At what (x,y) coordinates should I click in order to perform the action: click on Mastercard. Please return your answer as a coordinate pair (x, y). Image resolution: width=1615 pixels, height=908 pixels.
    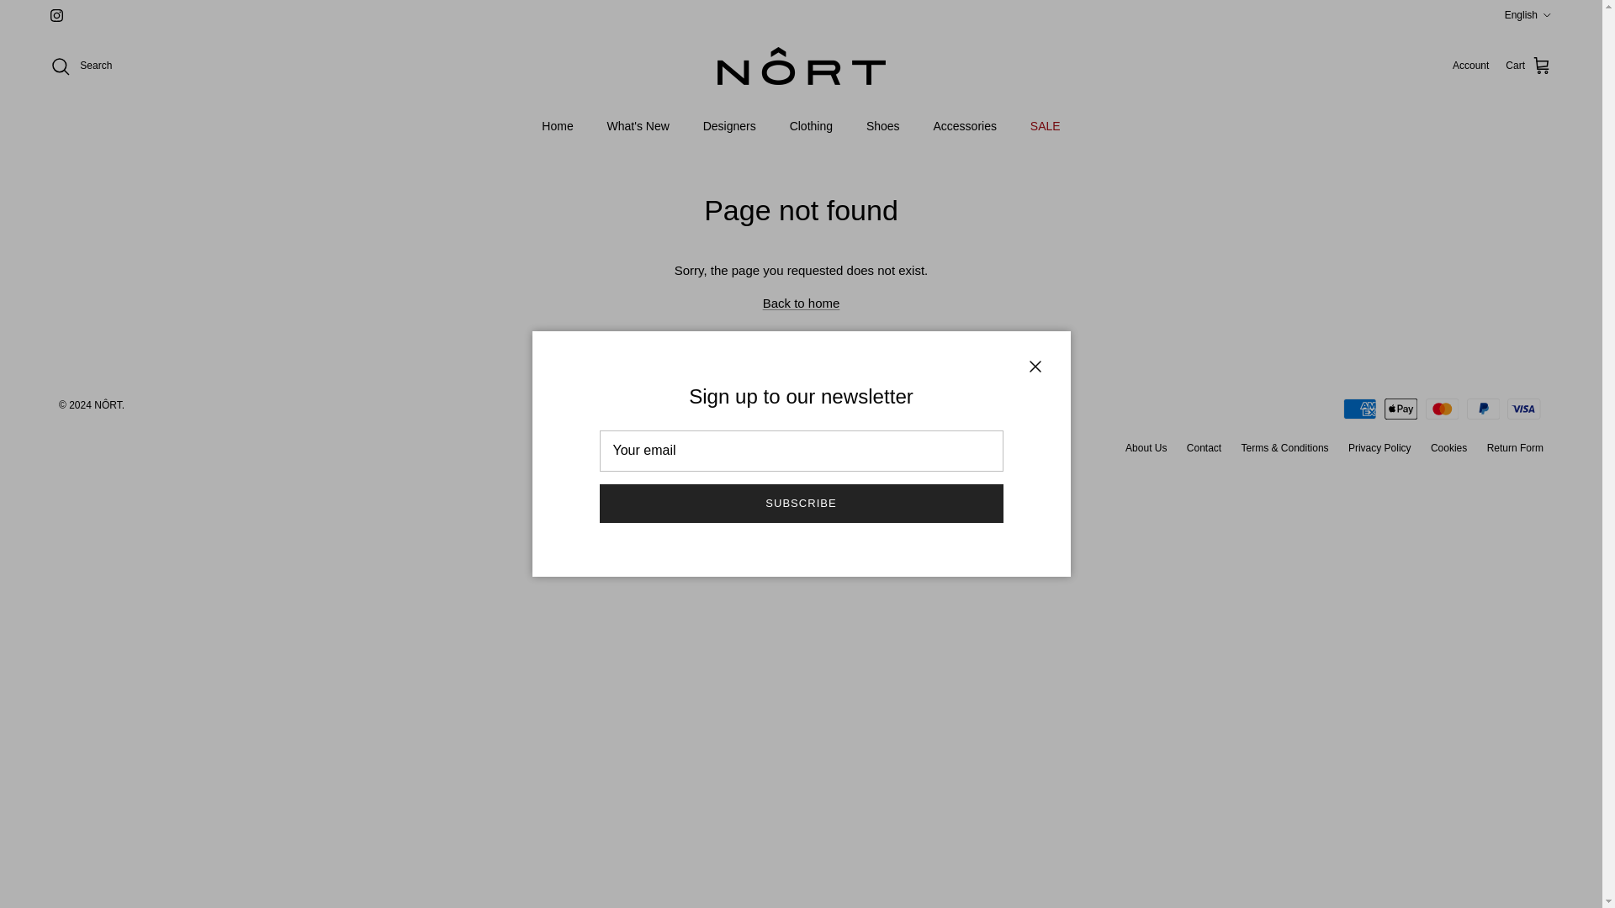
    Looking at the image, I should click on (1442, 409).